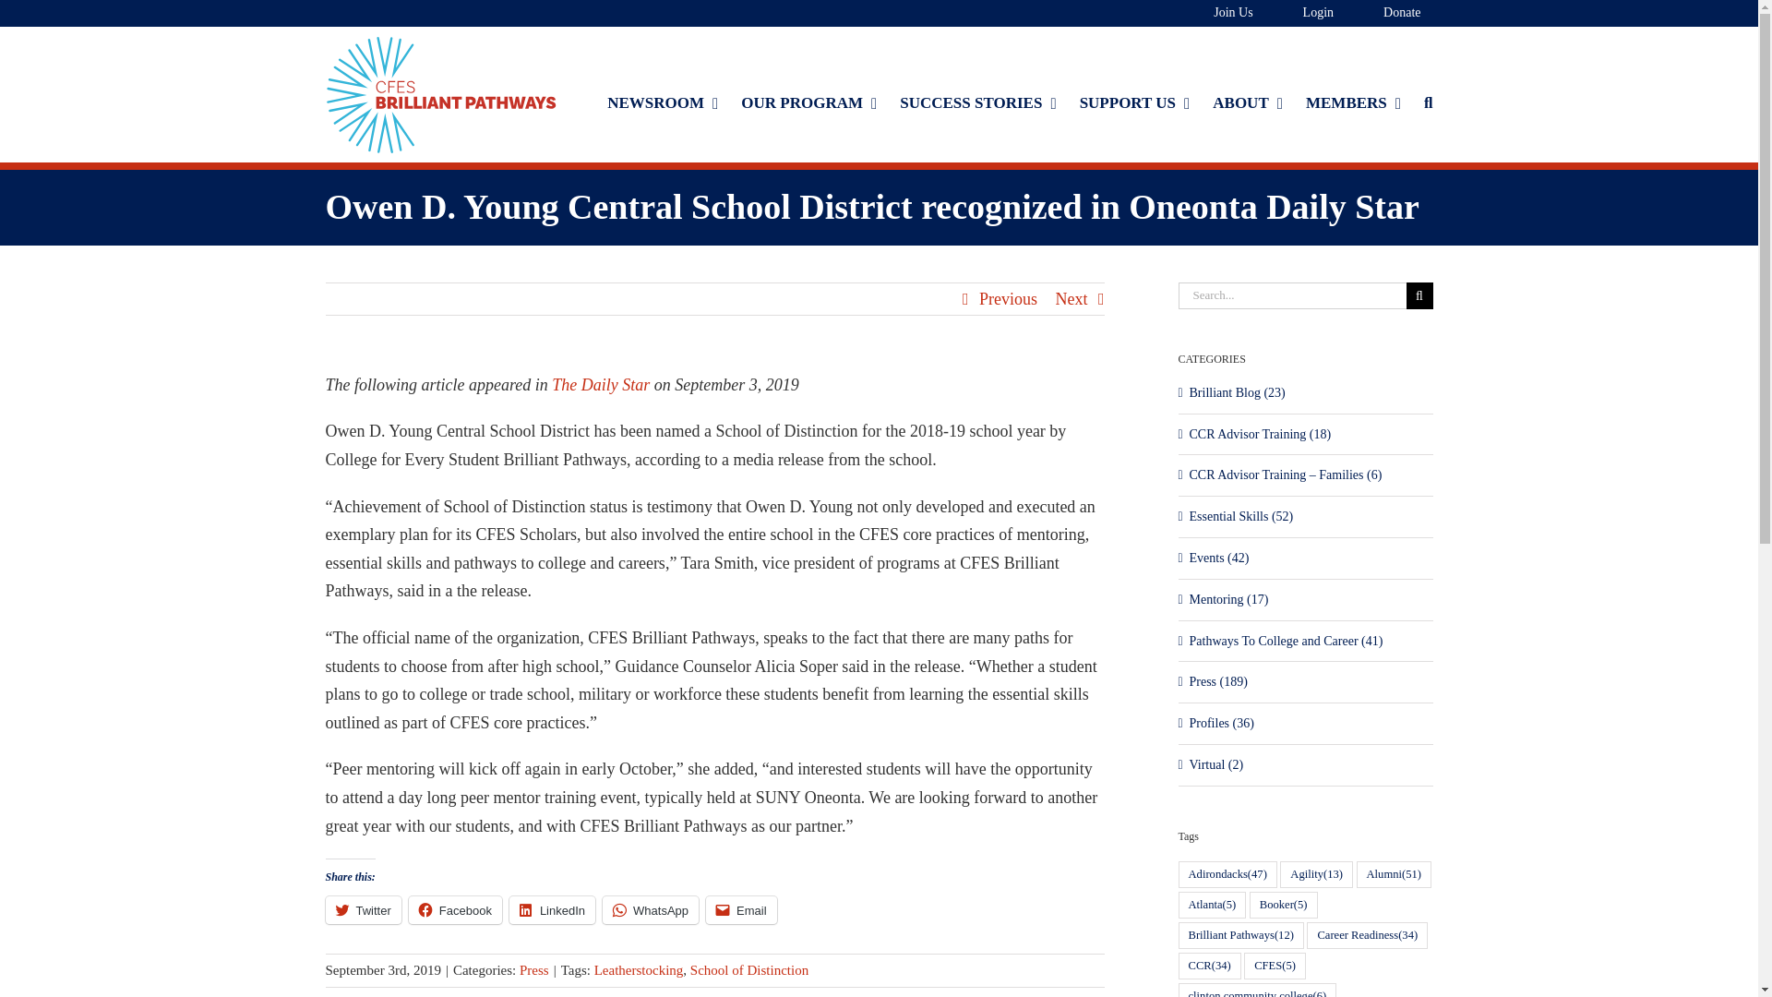 The image size is (1772, 997). What do you see at coordinates (1135, 103) in the screenshot?
I see `SUPPORT US` at bounding box center [1135, 103].